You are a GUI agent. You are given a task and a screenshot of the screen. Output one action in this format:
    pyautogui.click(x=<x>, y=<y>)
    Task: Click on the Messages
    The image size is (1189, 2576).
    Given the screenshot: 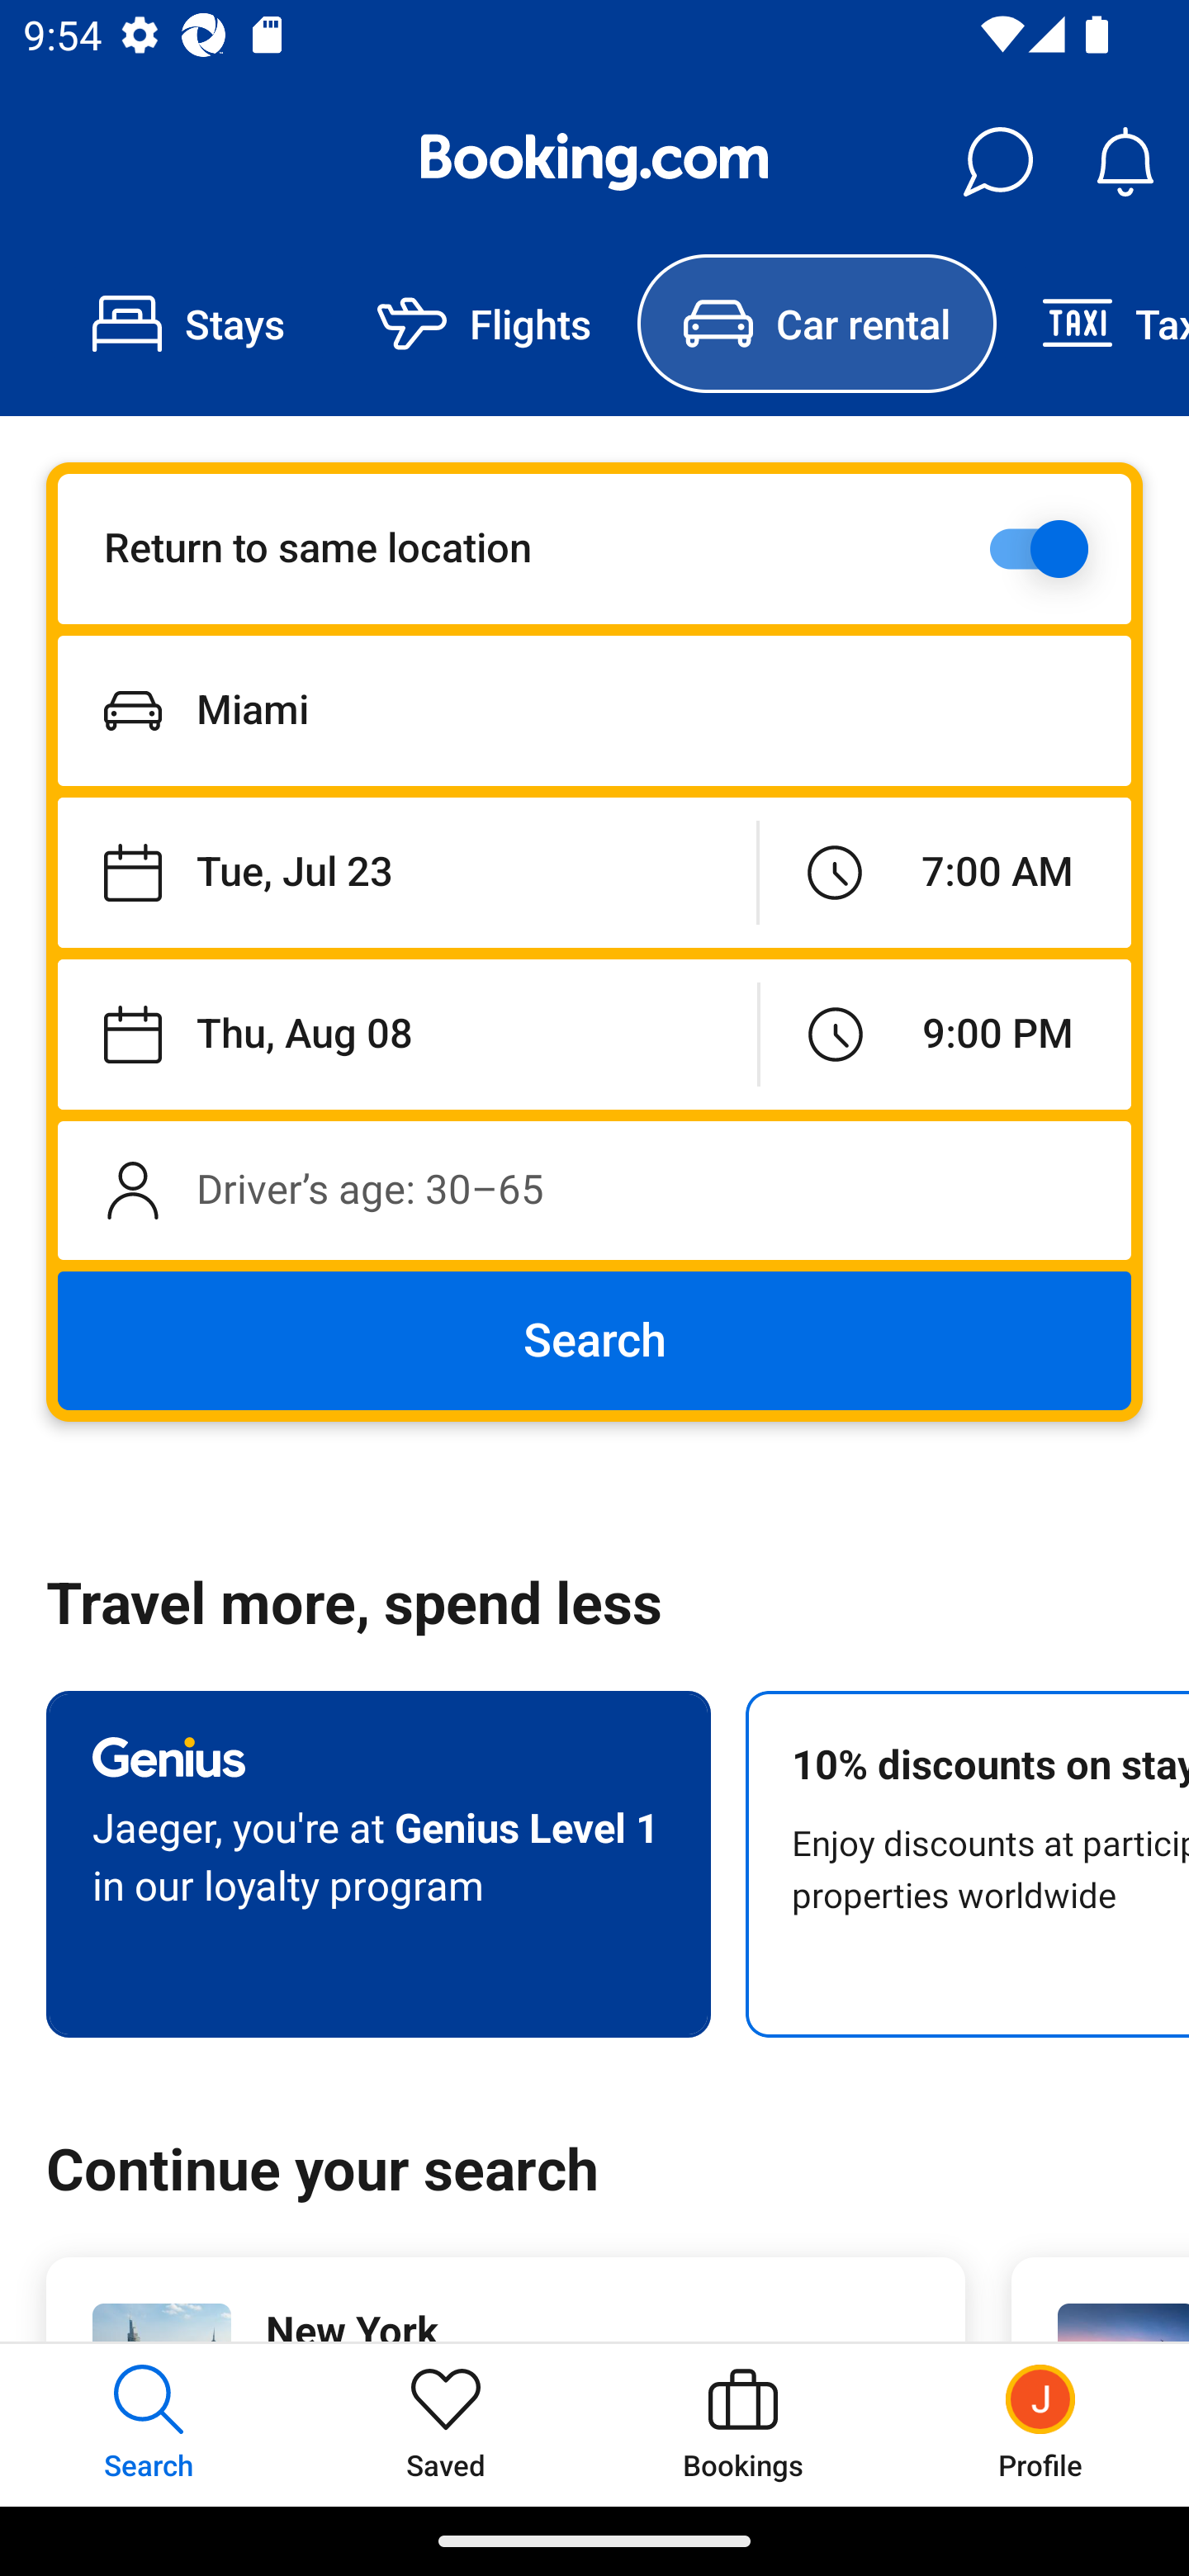 What is the action you would take?
    pyautogui.click(x=997, y=162)
    